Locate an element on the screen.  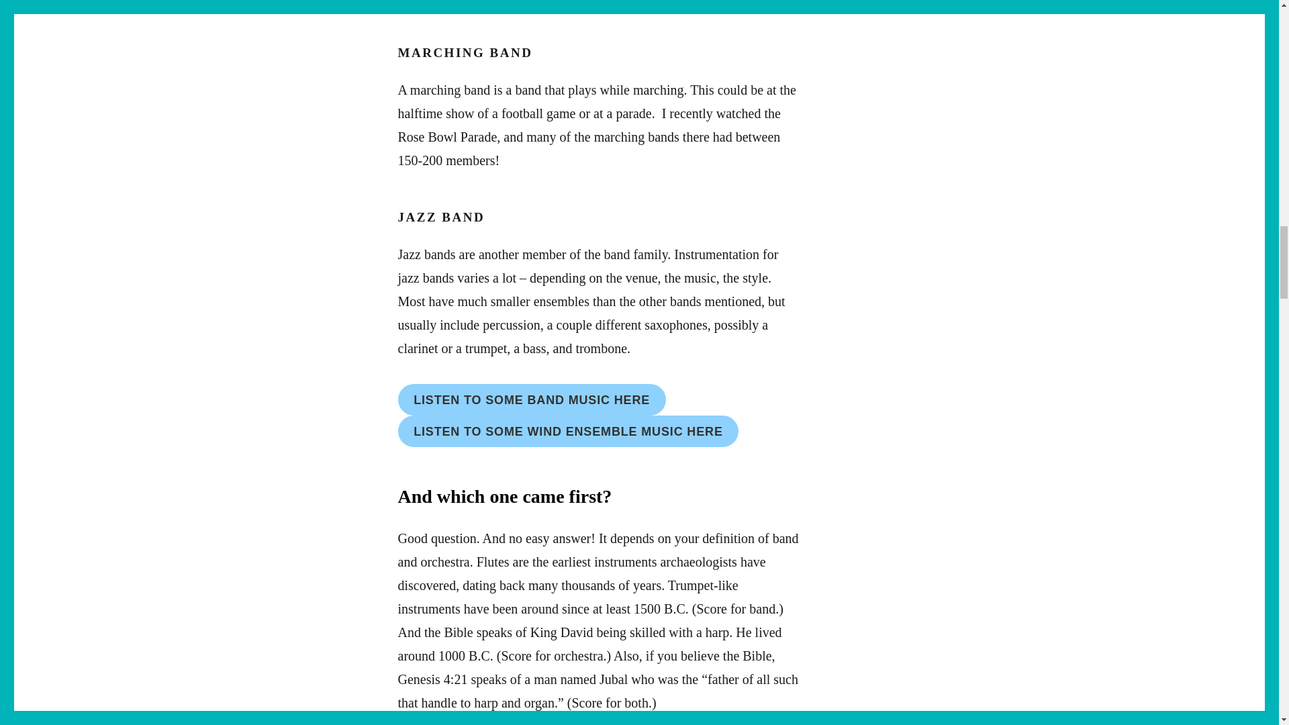
LISTEN TO SOME WIND ENSEMBLE MUSIC HERE is located at coordinates (568, 431).